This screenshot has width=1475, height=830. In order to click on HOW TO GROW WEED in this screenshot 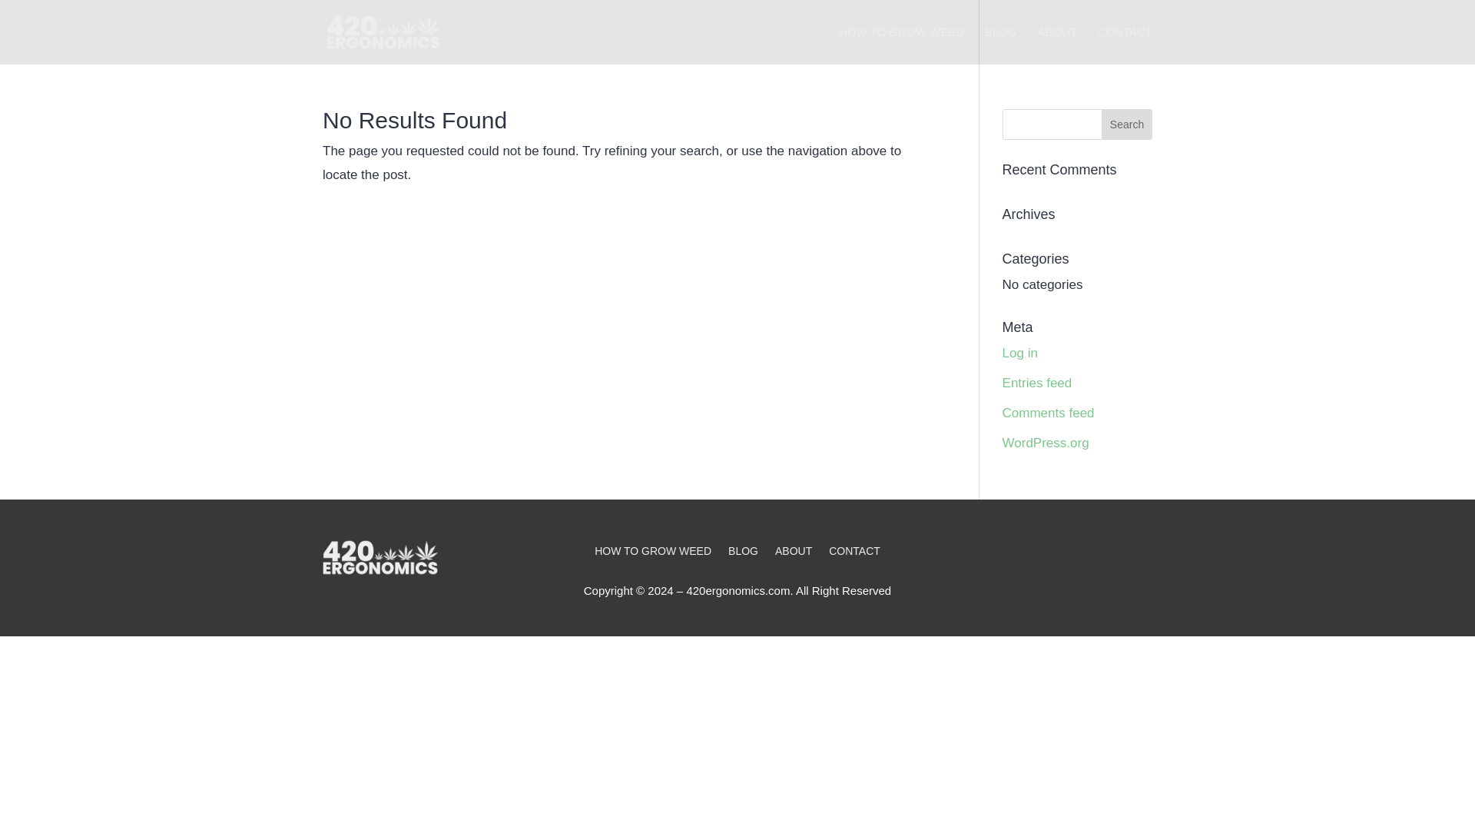, I will do `click(902, 45)`.